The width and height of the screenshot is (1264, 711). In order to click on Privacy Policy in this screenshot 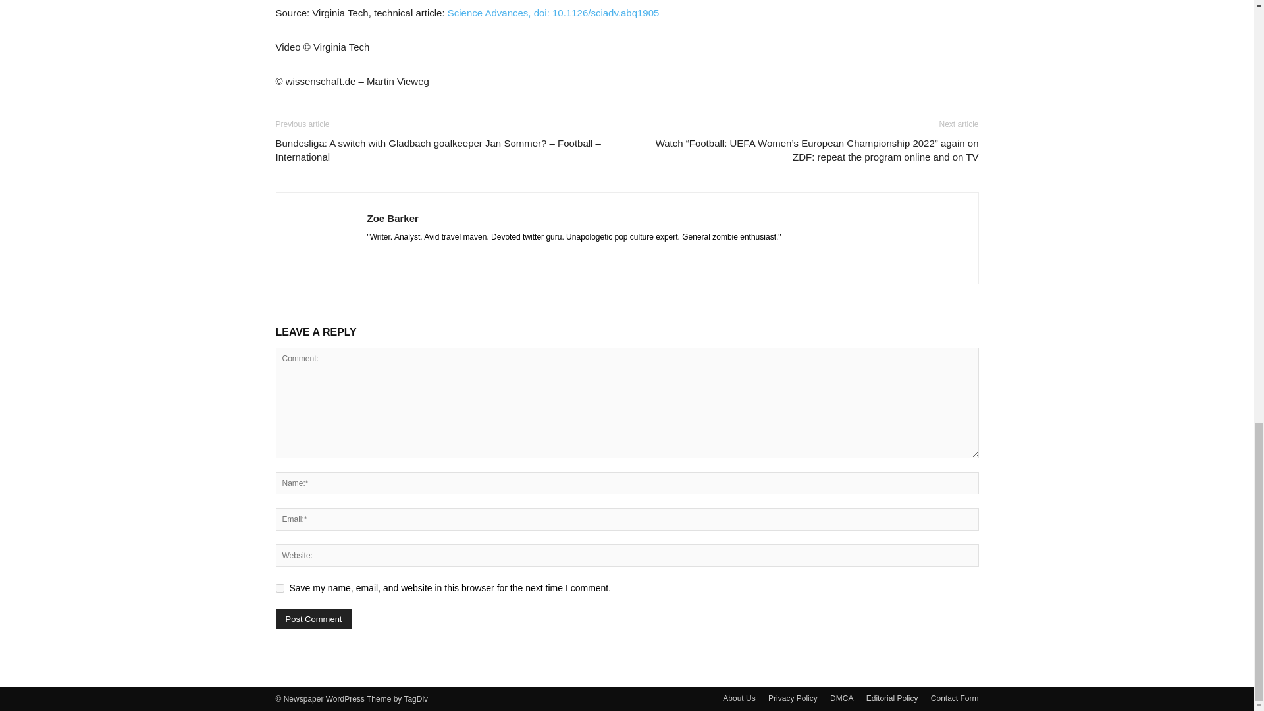, I will do `click(793, 698)`.